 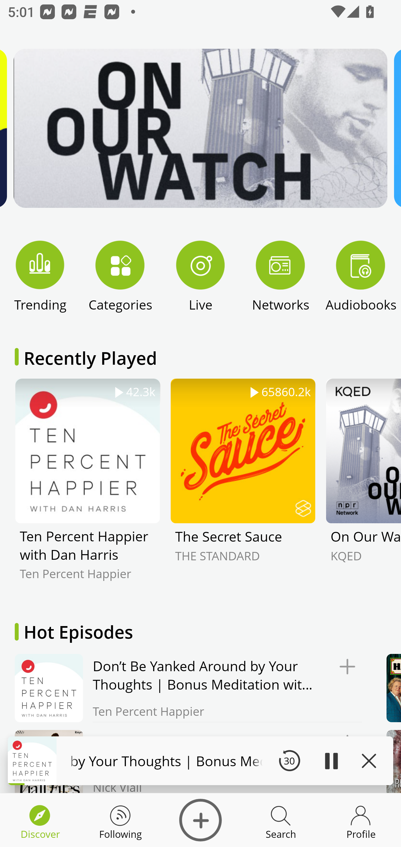 I want to click on Discover Search, so click(x=281, y=820).